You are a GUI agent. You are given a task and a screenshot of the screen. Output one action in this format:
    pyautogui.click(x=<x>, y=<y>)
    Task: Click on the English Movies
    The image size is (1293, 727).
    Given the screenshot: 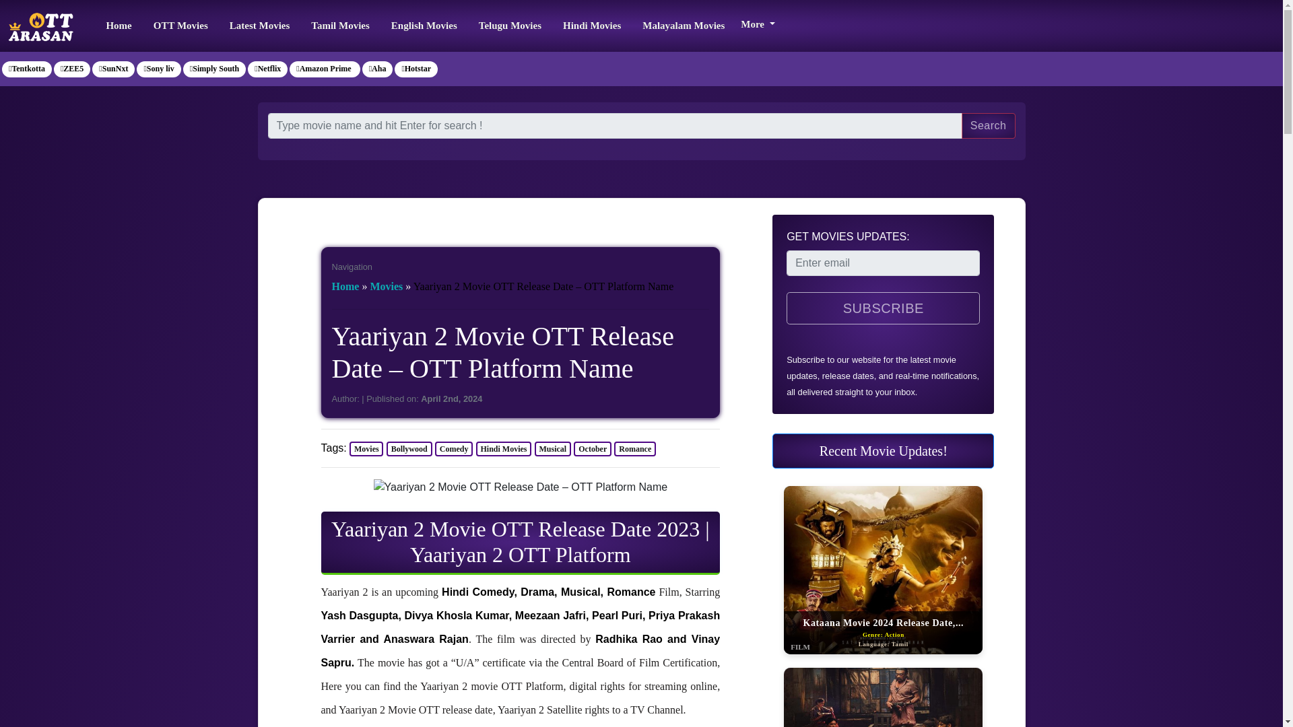 What is the action you would take?
    pyautogui.click(x=424, y=26)
    